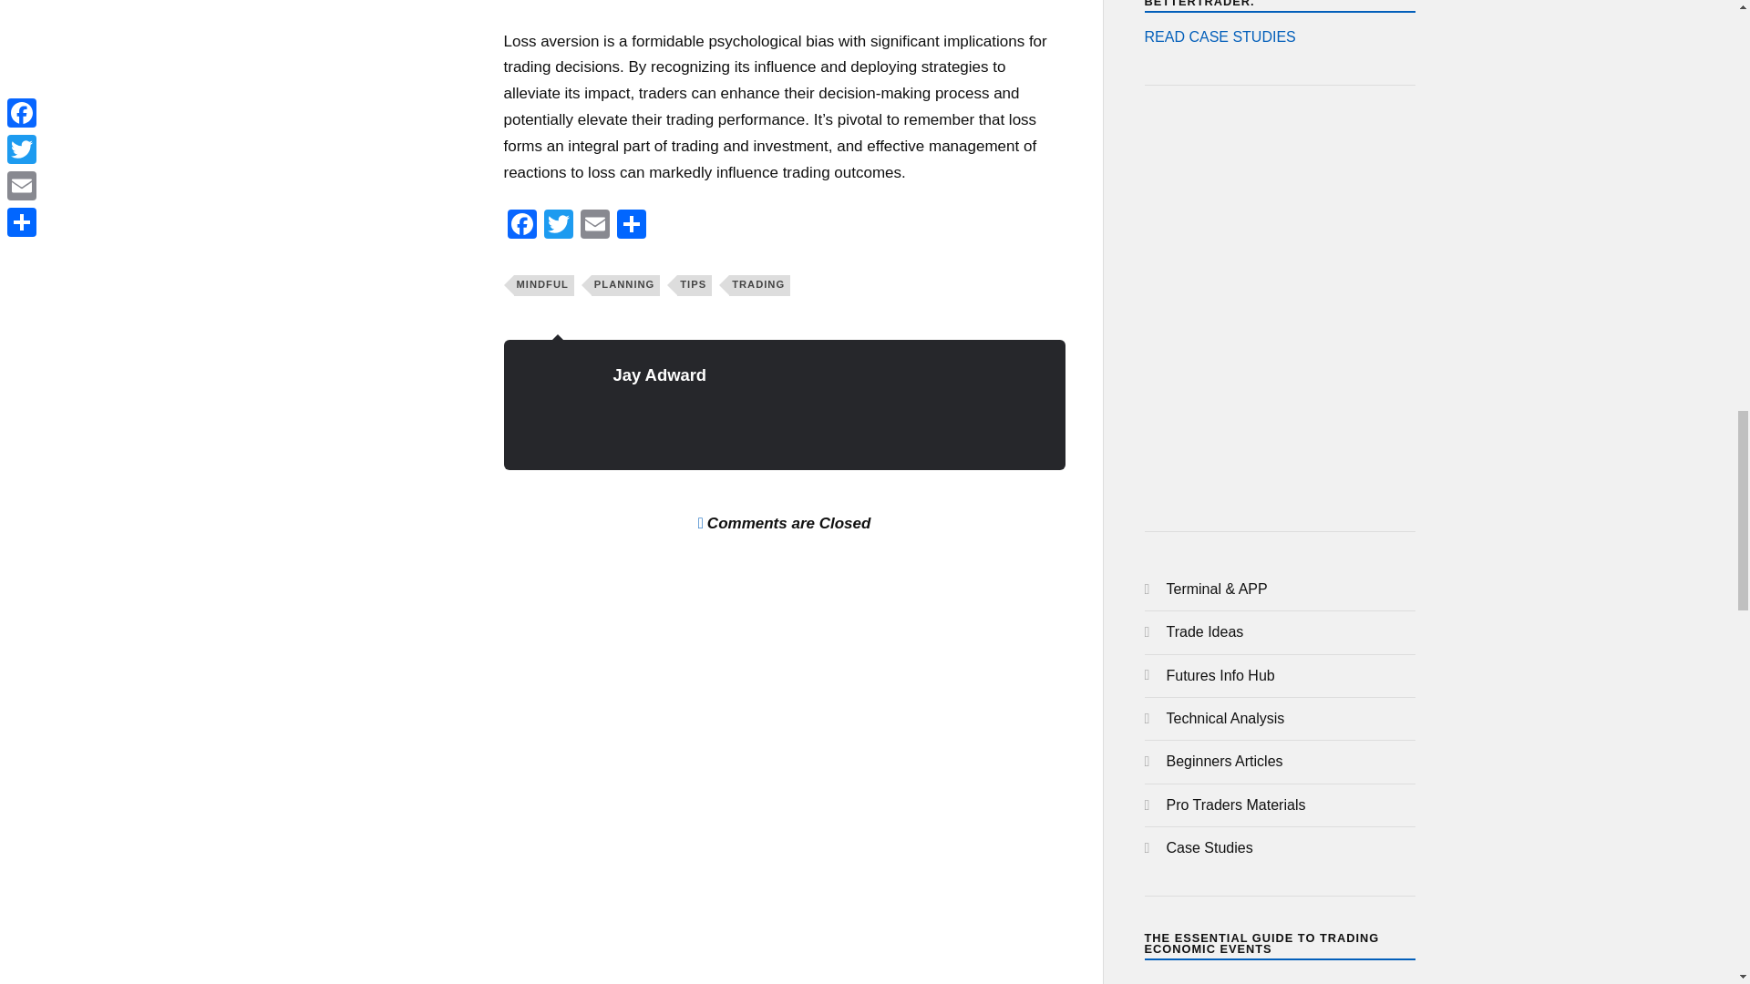 The height and width of the screenshot is (984, 1750). Describe the element at coordinates (557, 226) in the screenshot. I see `Twitter` at that location.